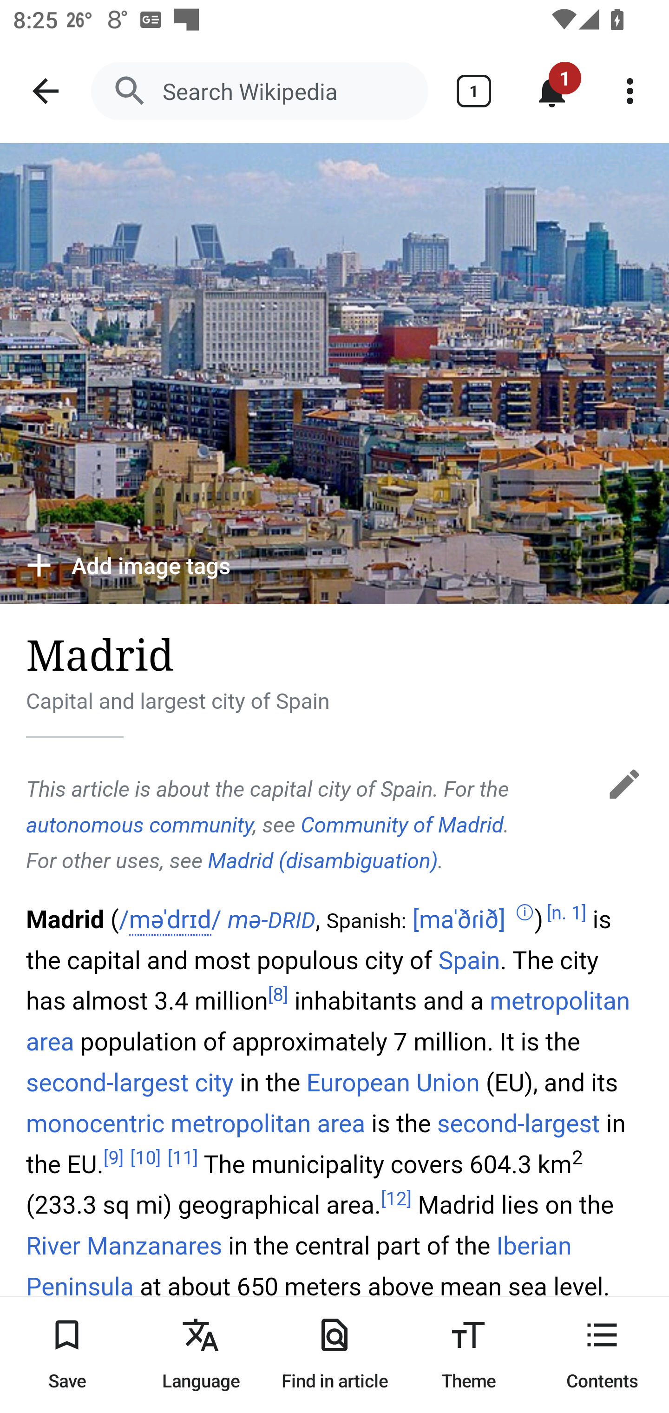  Describe the element at coordinates (524, 913) in the screenshot. I see `ⓘ` at that location.